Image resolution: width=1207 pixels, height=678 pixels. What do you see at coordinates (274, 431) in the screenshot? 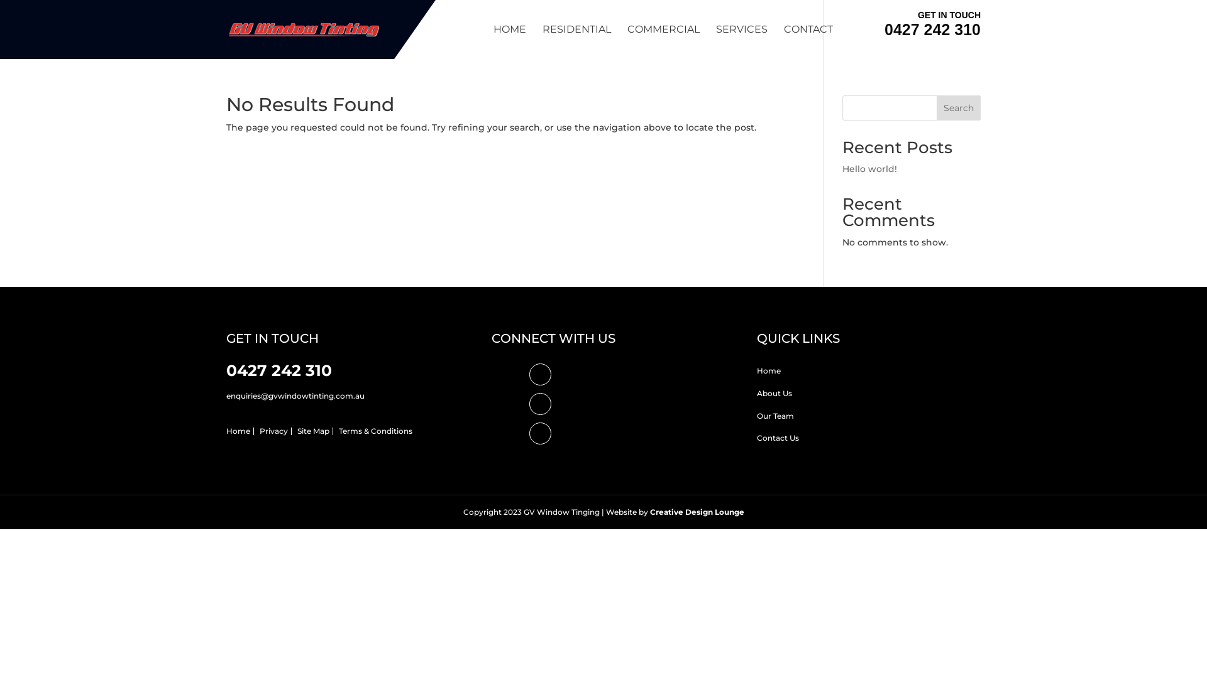
I see `Privacy` at bounding box center [274, 431].